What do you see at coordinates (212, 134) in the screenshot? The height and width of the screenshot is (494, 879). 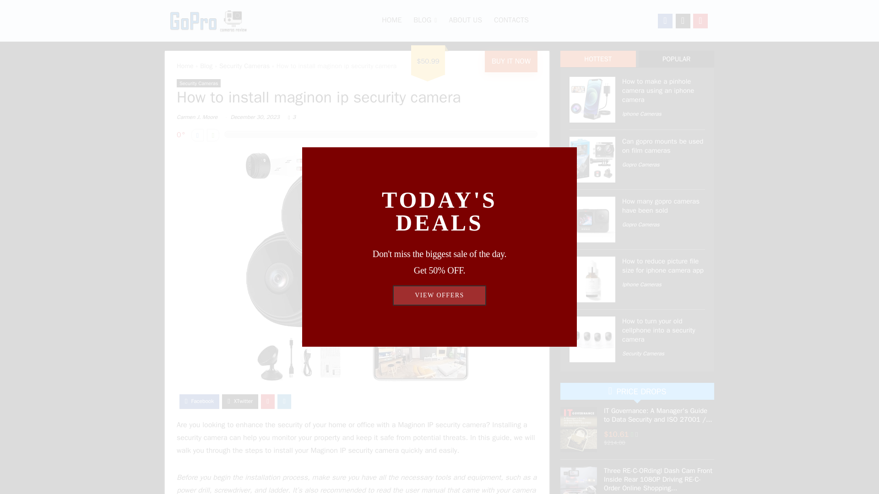 I see `Vote up` at bounding box center [212, 134].